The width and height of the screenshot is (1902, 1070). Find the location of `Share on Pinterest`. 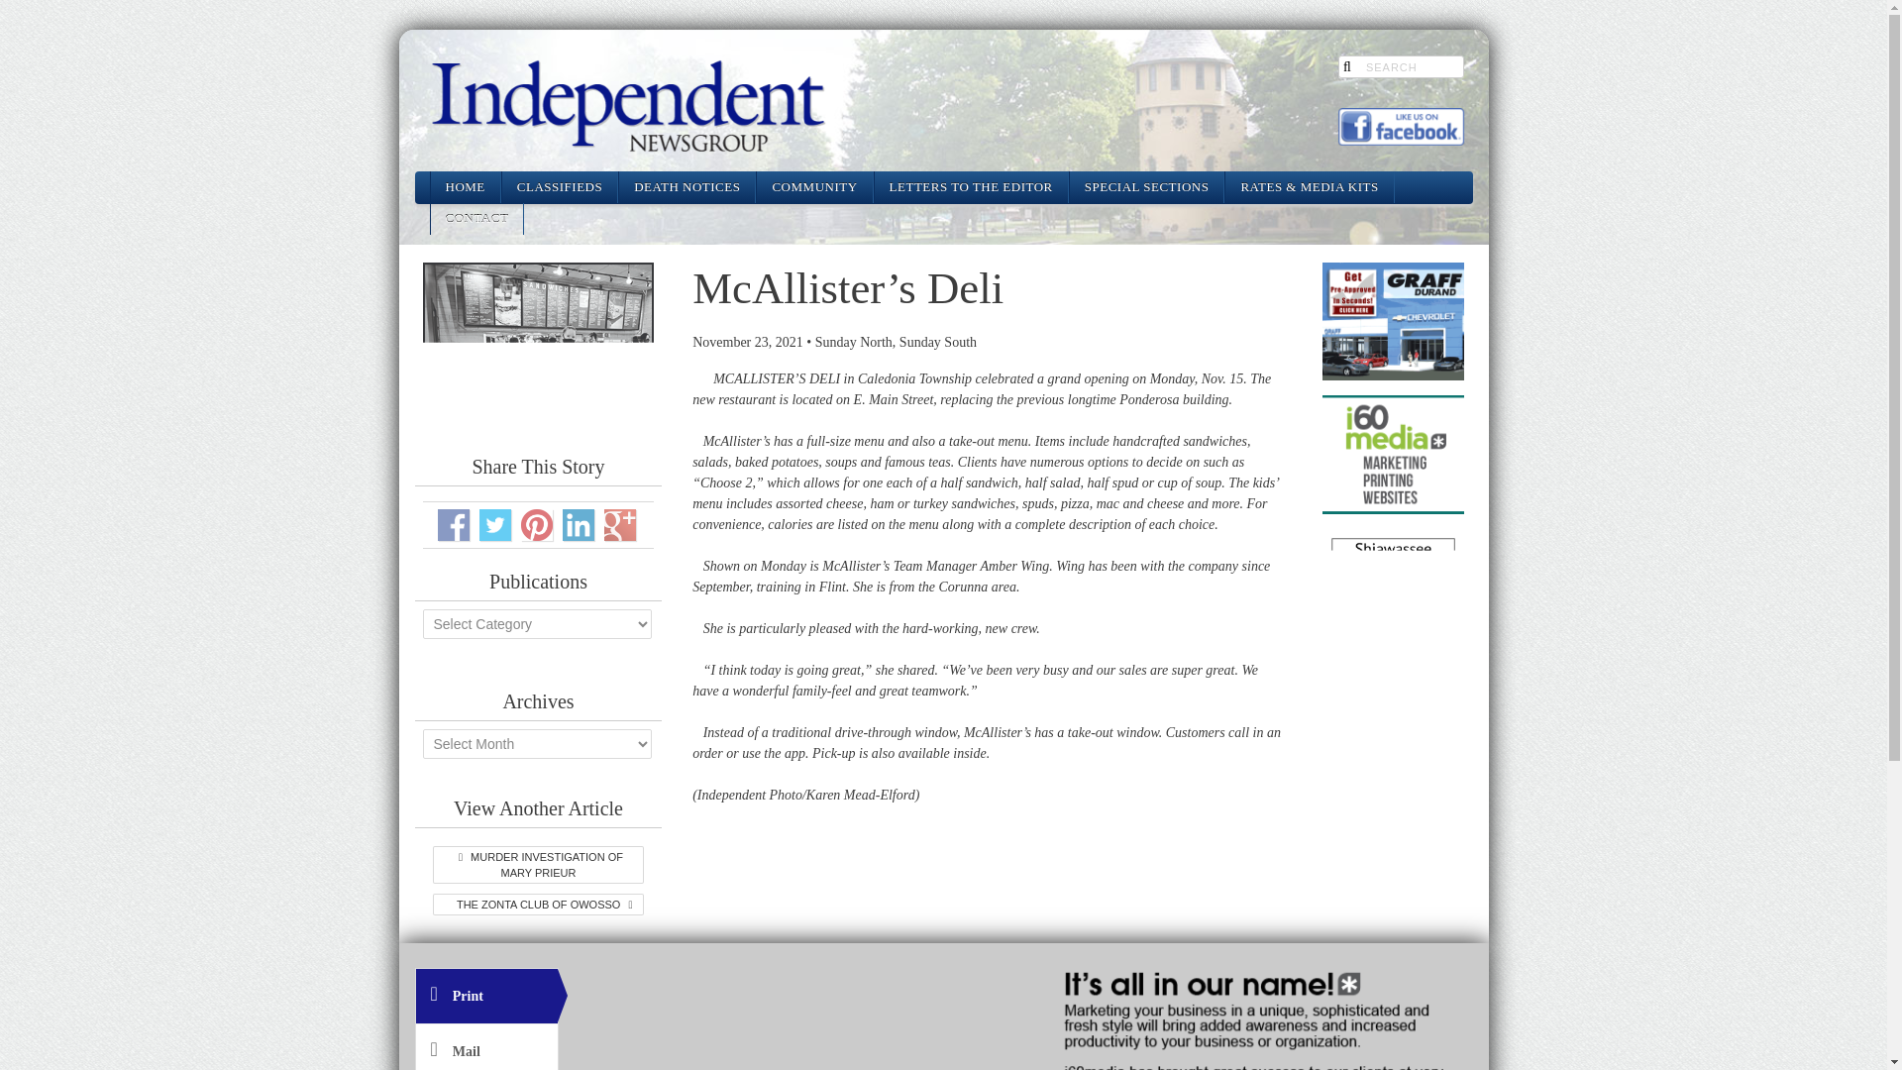

Share on Pinterest is located at coordinates (537, 525).